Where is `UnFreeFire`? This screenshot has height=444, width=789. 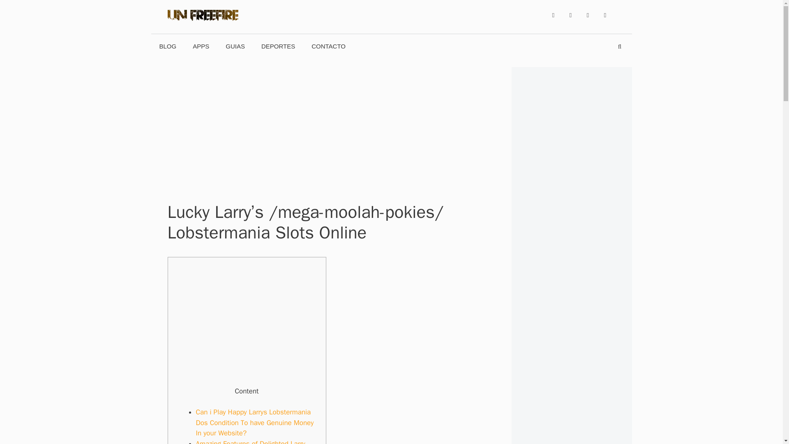 UnFreeFire is located at coordinates (203, 20).